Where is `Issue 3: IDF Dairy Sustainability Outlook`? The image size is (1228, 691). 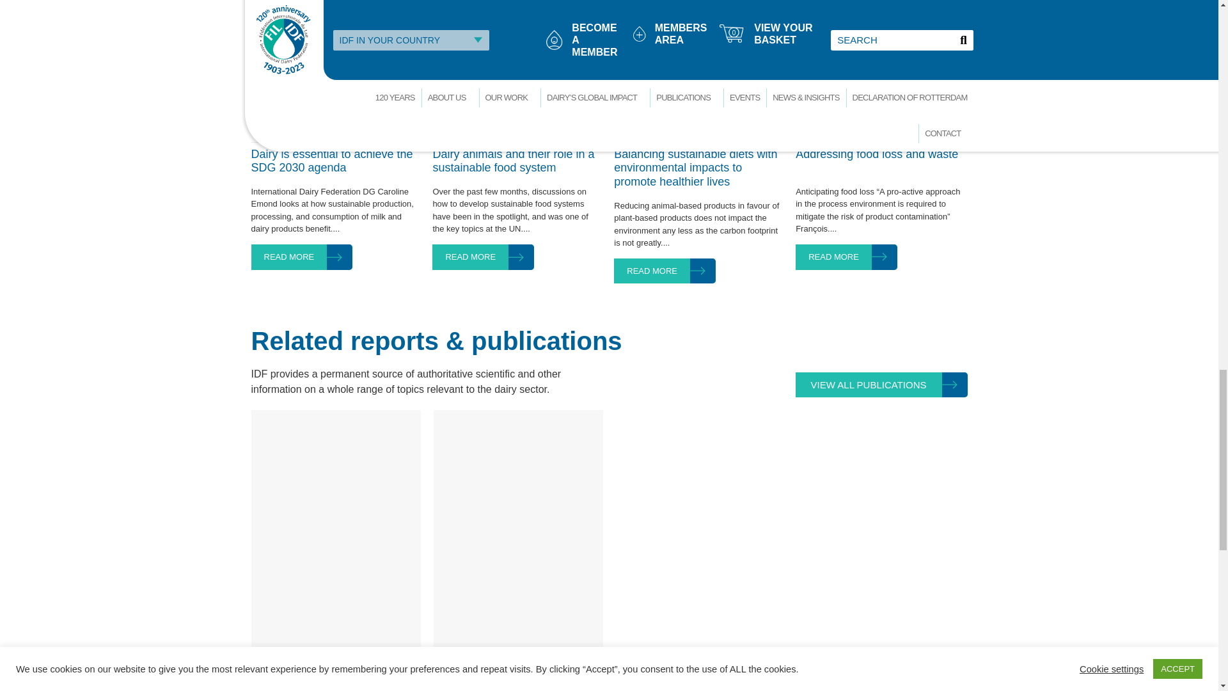
Issue 3: IDF Dairy Sustainability Outlook is located at coordinates (335, 690).